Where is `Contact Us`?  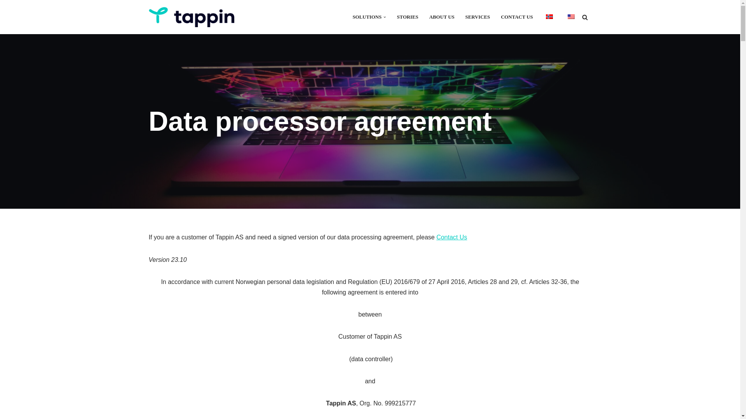 Contact Us is located at coordinates (451, 237).